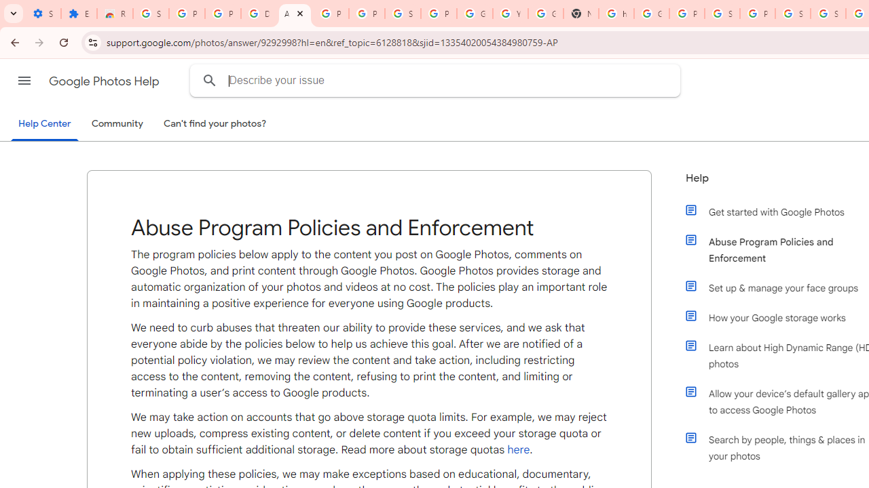  What do you see at coordinates (259, 14) in the screenshot?
I see `Delete photos & videos - Computer - Google Photos Help` at bounding box center [259, 14].